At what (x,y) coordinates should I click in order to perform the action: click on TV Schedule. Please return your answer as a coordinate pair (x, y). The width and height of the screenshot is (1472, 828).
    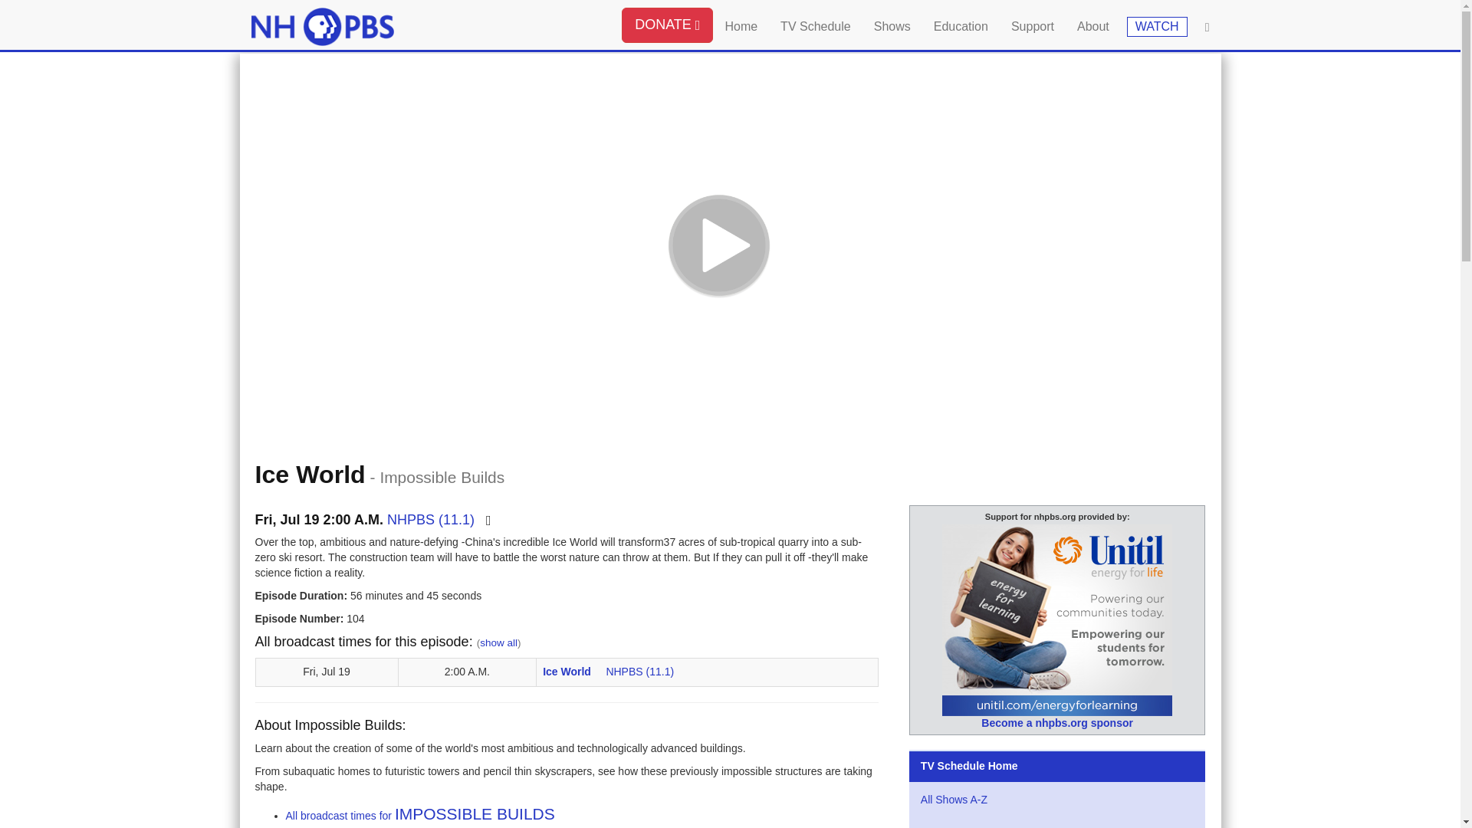
    Looking at the image, I should click on (816, 25).